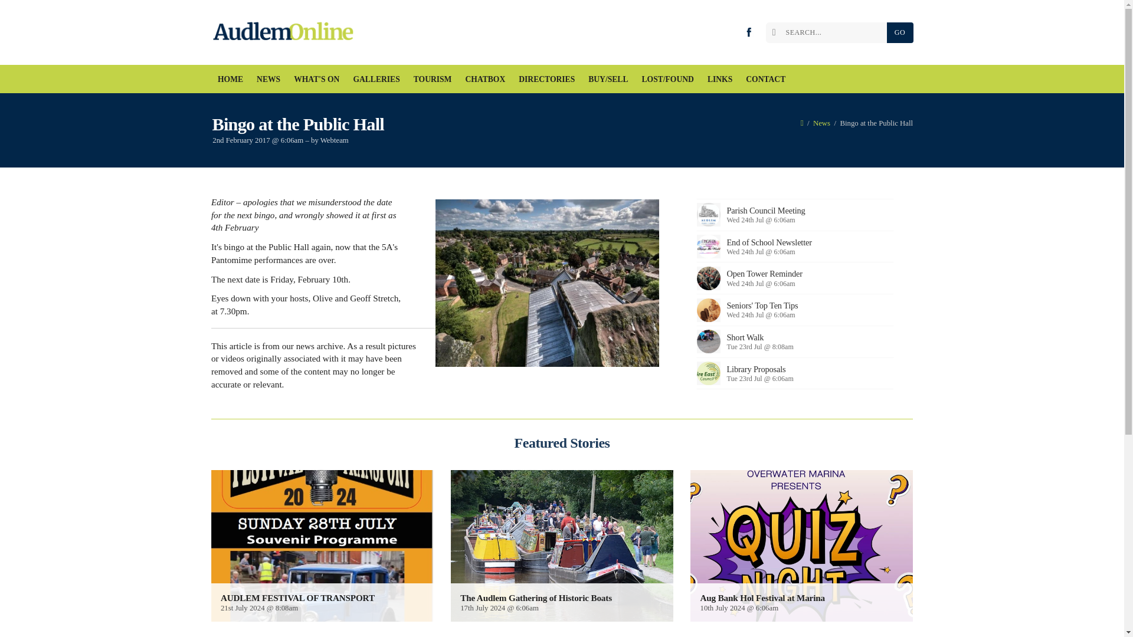 The height and width of the screenshot is (637, 1133). What do you see at coordinates (376, 79) in the screenshot?
I see `GALLERIES` at bounding box center [376, 79].